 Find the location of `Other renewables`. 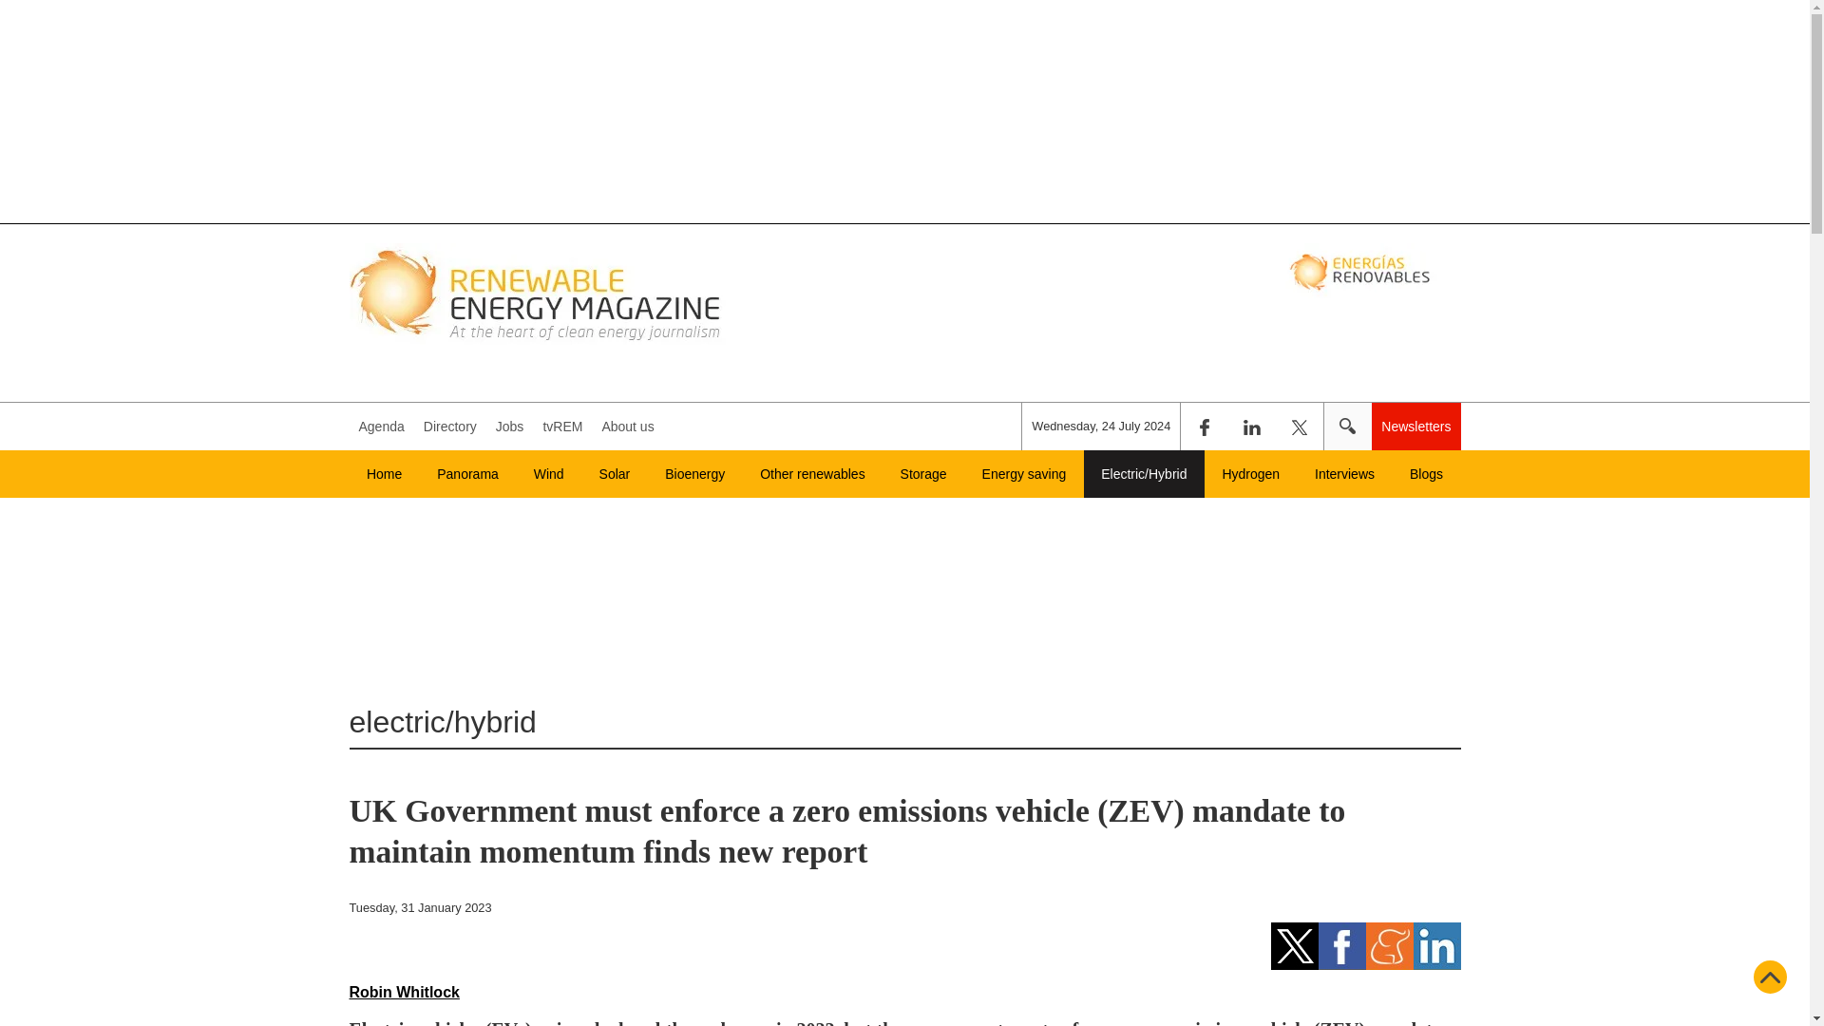

Other renewables is located at coordinates (812, 473).